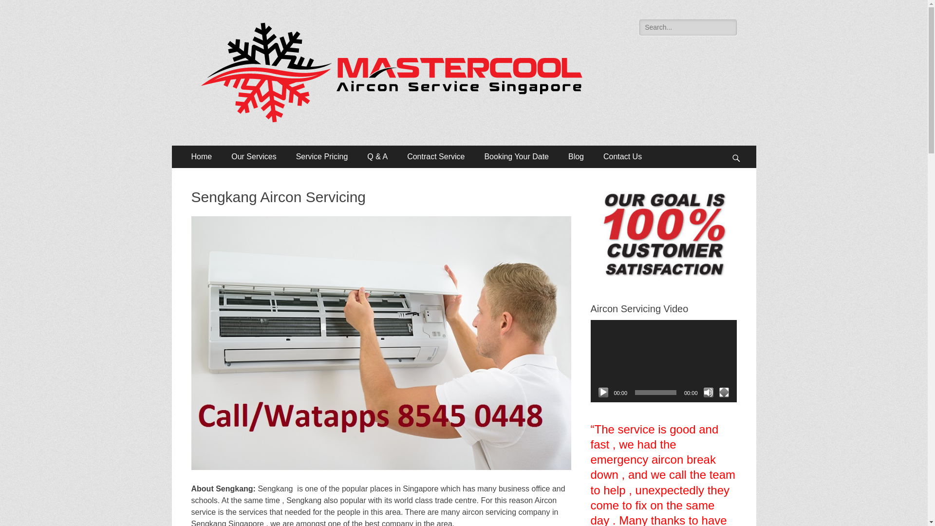  Describe the element at coordinates (435, 157) in the screenshot. I see `Contract Service` at that location.